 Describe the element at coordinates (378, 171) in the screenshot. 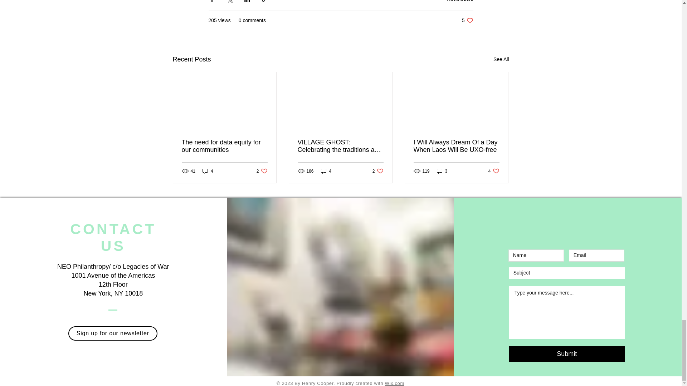

I see `Sign up for our newsletter` at that location.